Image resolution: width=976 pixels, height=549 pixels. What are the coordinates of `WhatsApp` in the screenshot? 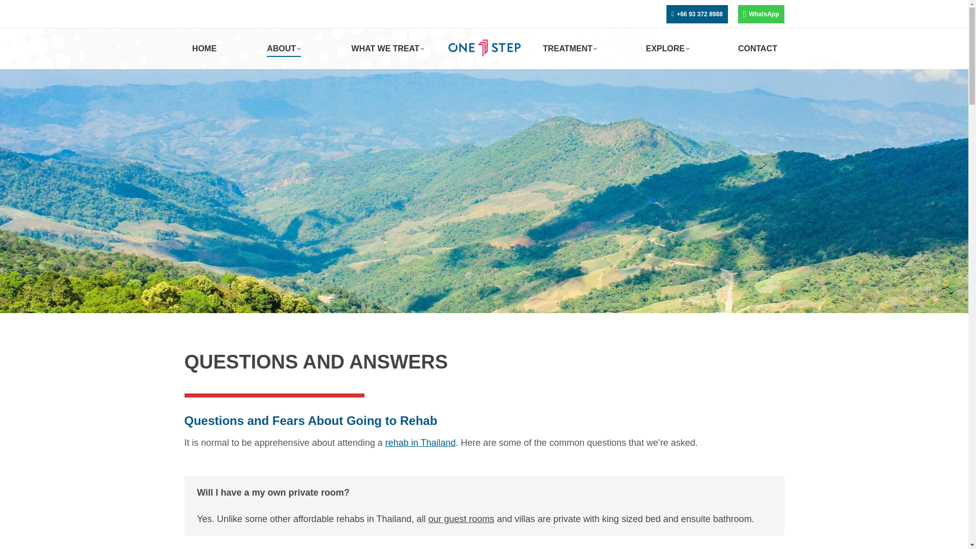 It's located at (761, 14).